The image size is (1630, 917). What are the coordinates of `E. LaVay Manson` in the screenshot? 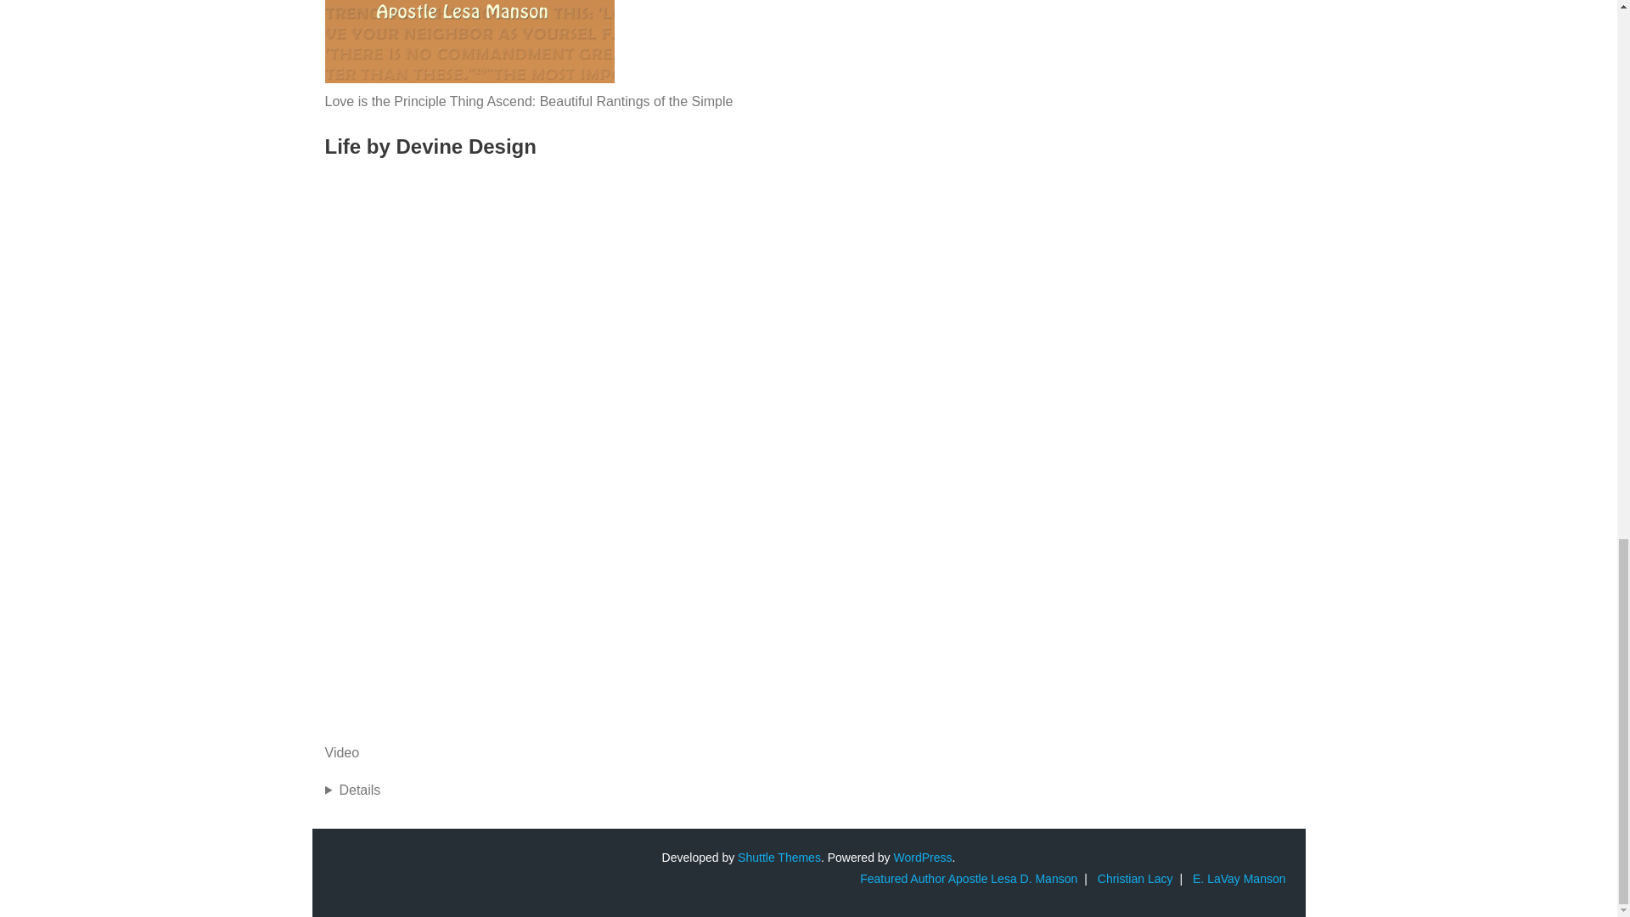 It's located at (1239, 879).